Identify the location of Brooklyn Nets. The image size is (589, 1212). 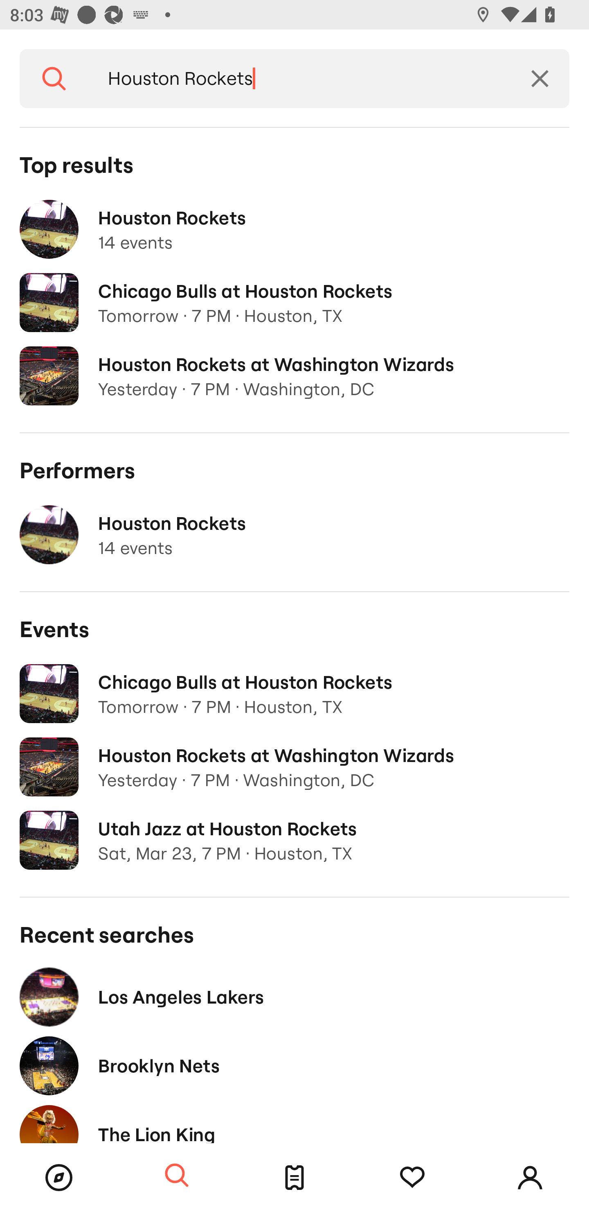
(294, 1065).